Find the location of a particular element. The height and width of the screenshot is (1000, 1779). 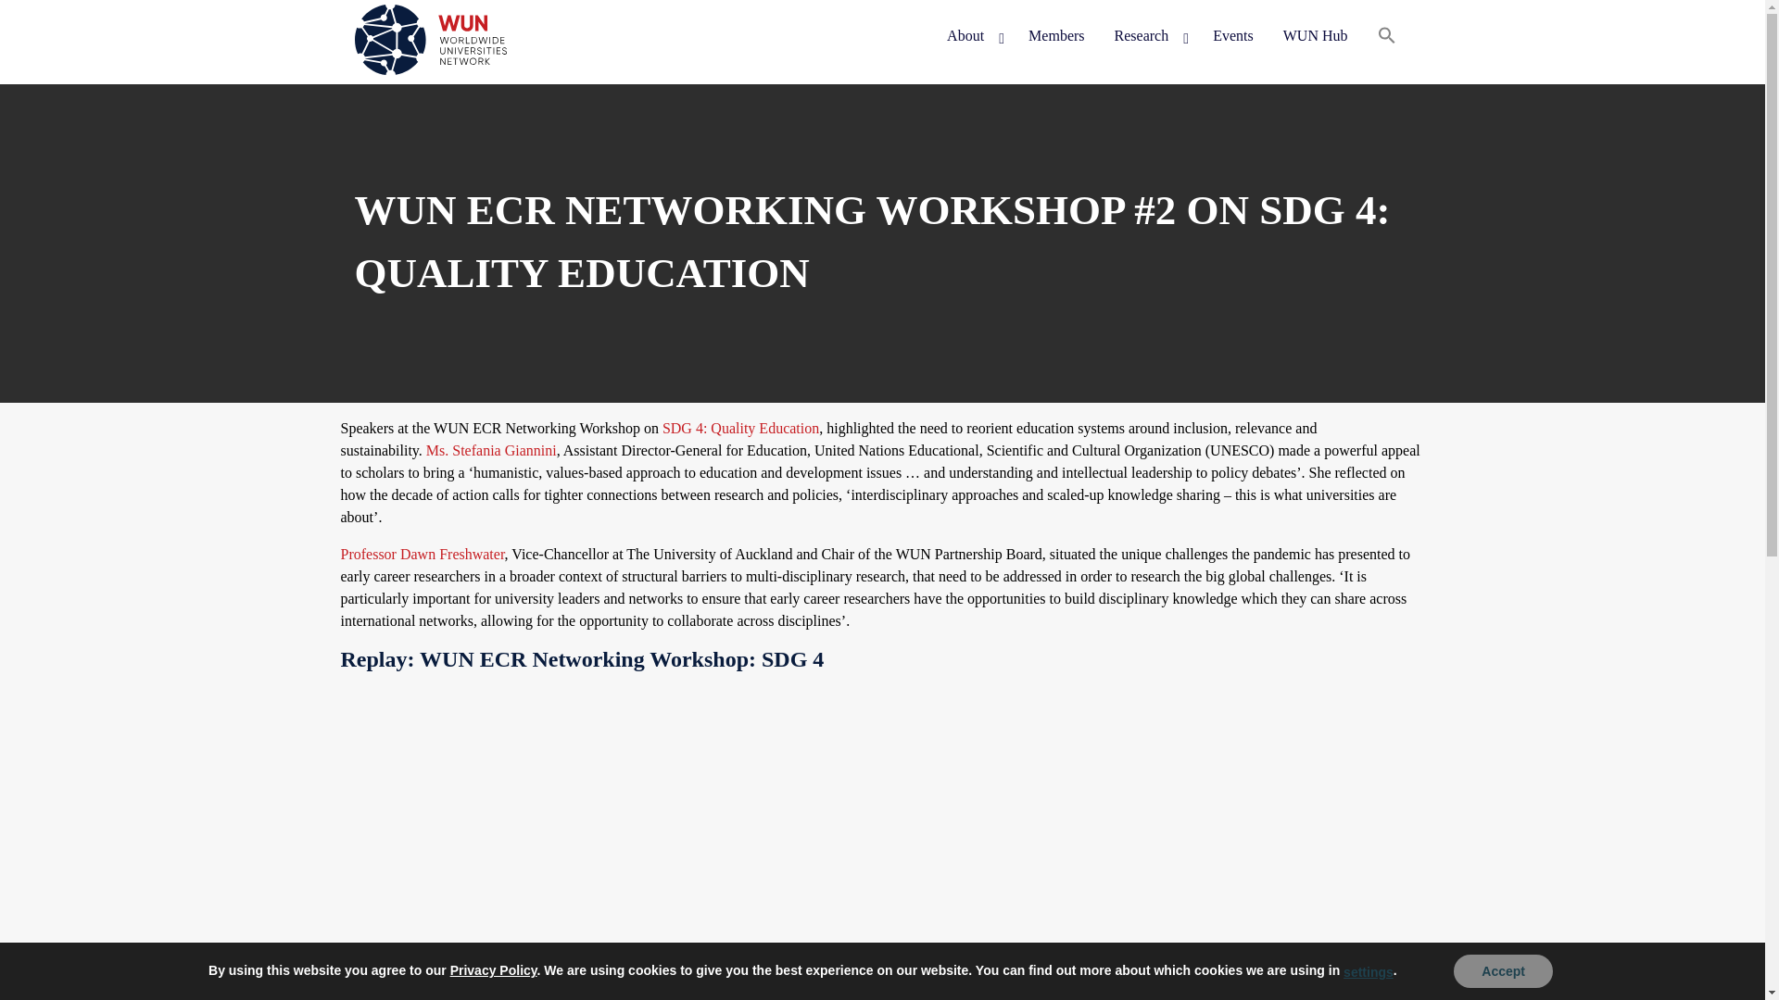

WUN is located at coordinates (389, 102).